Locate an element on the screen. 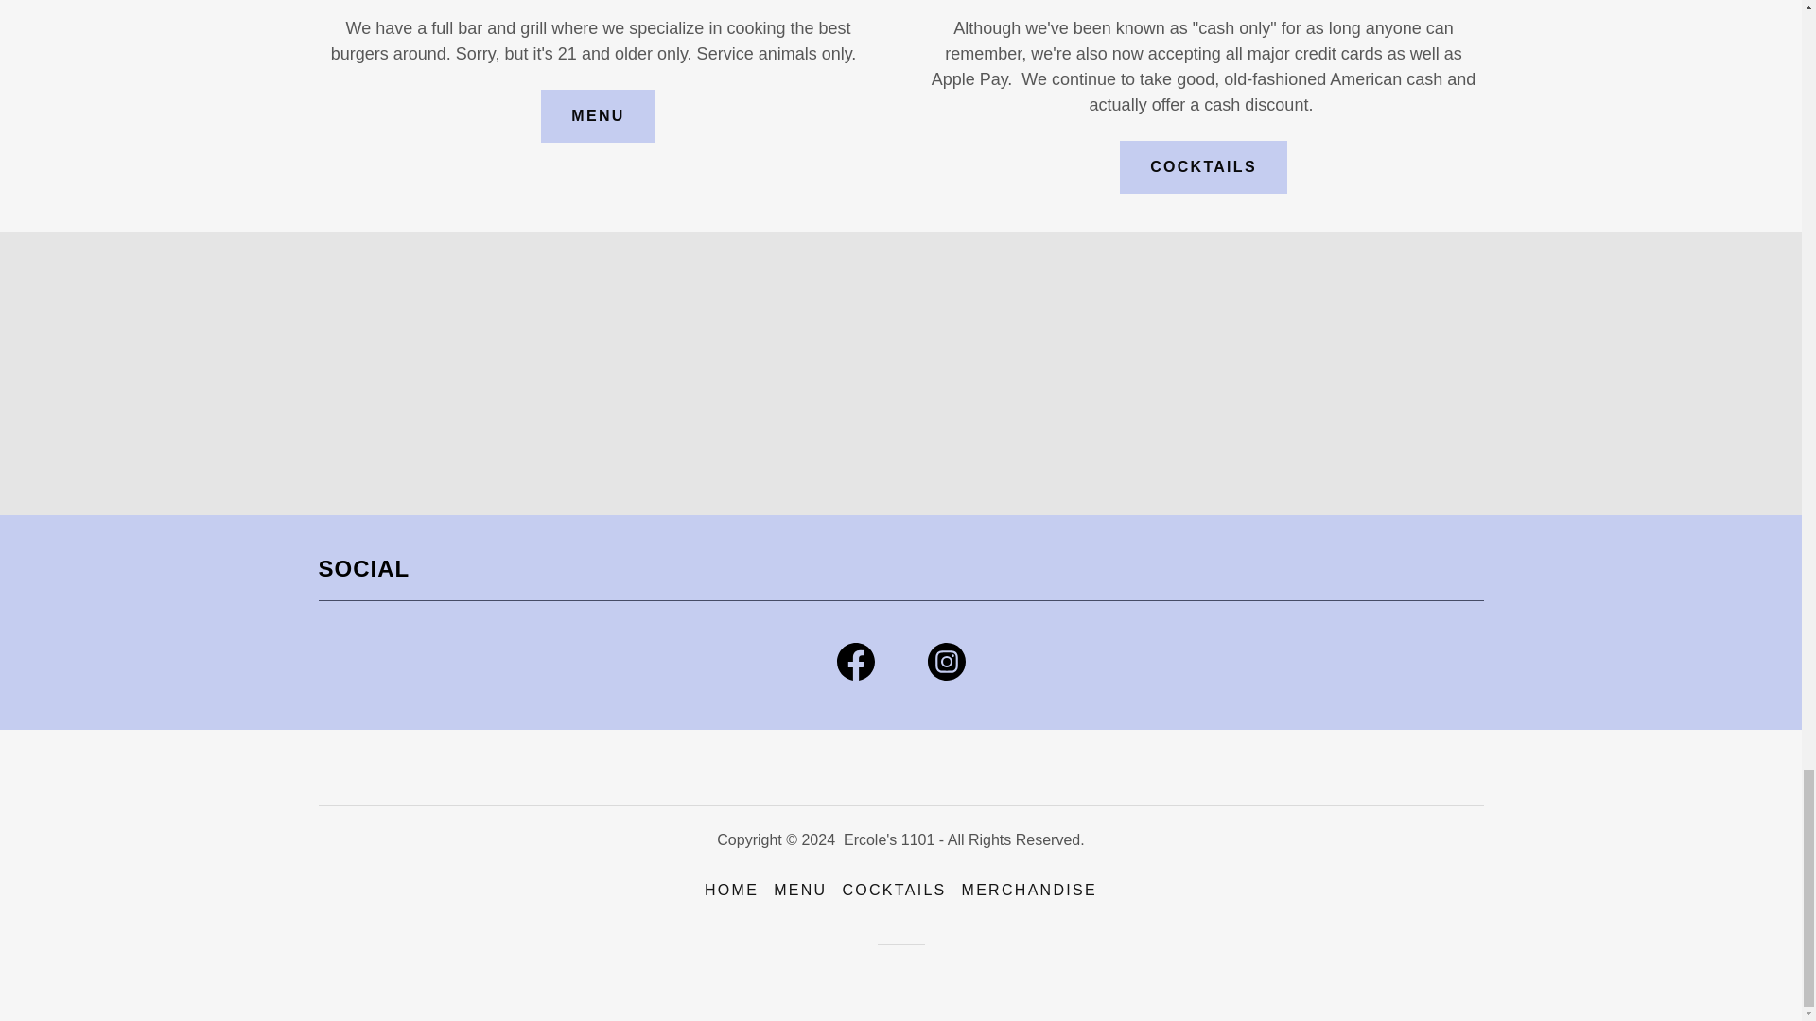 This screenshot has width=1816, height=1021. MERCHANDISE is located at coordinates (1029, 891).